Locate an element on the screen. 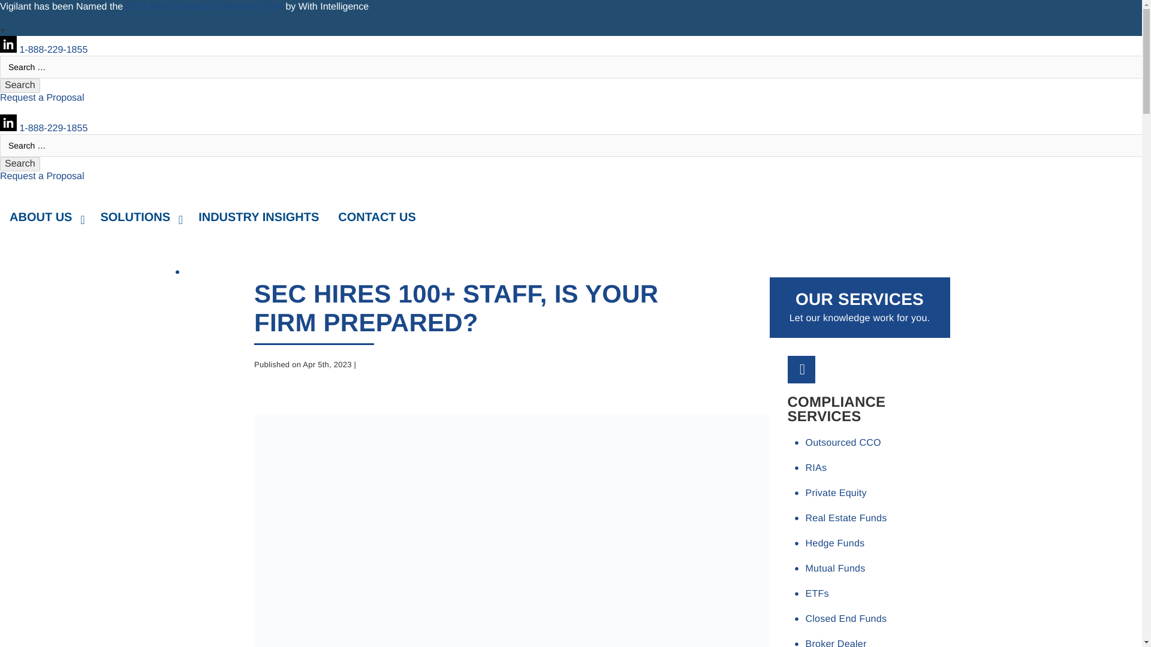  Search is located at coordinates (20, 85).